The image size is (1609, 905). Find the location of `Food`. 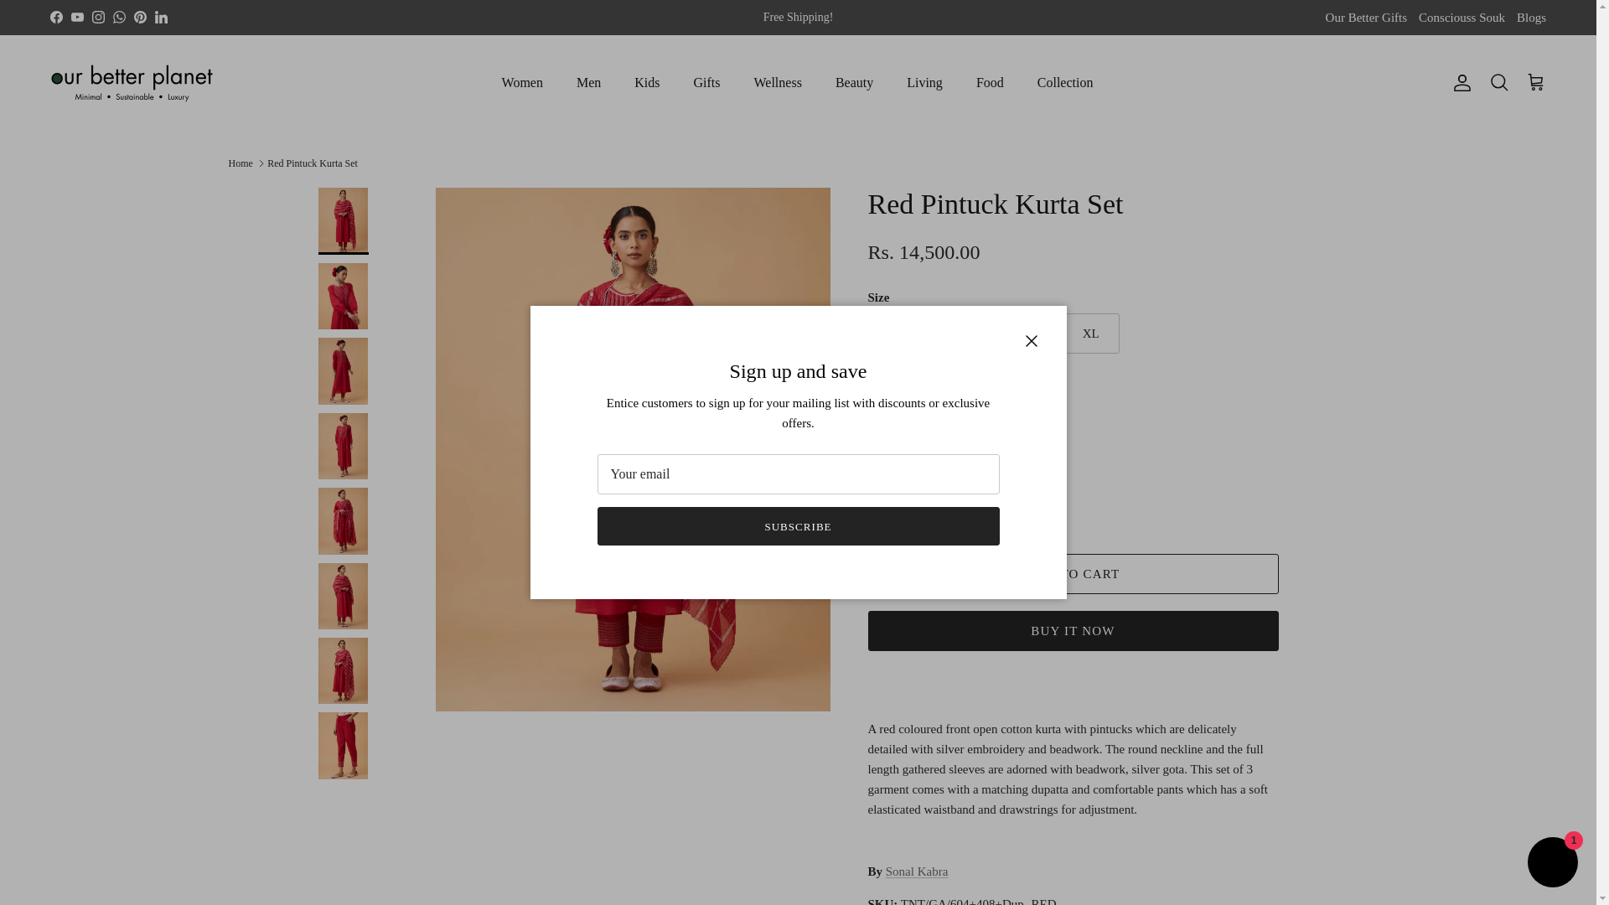

Food is located at coordinates (989, 82).